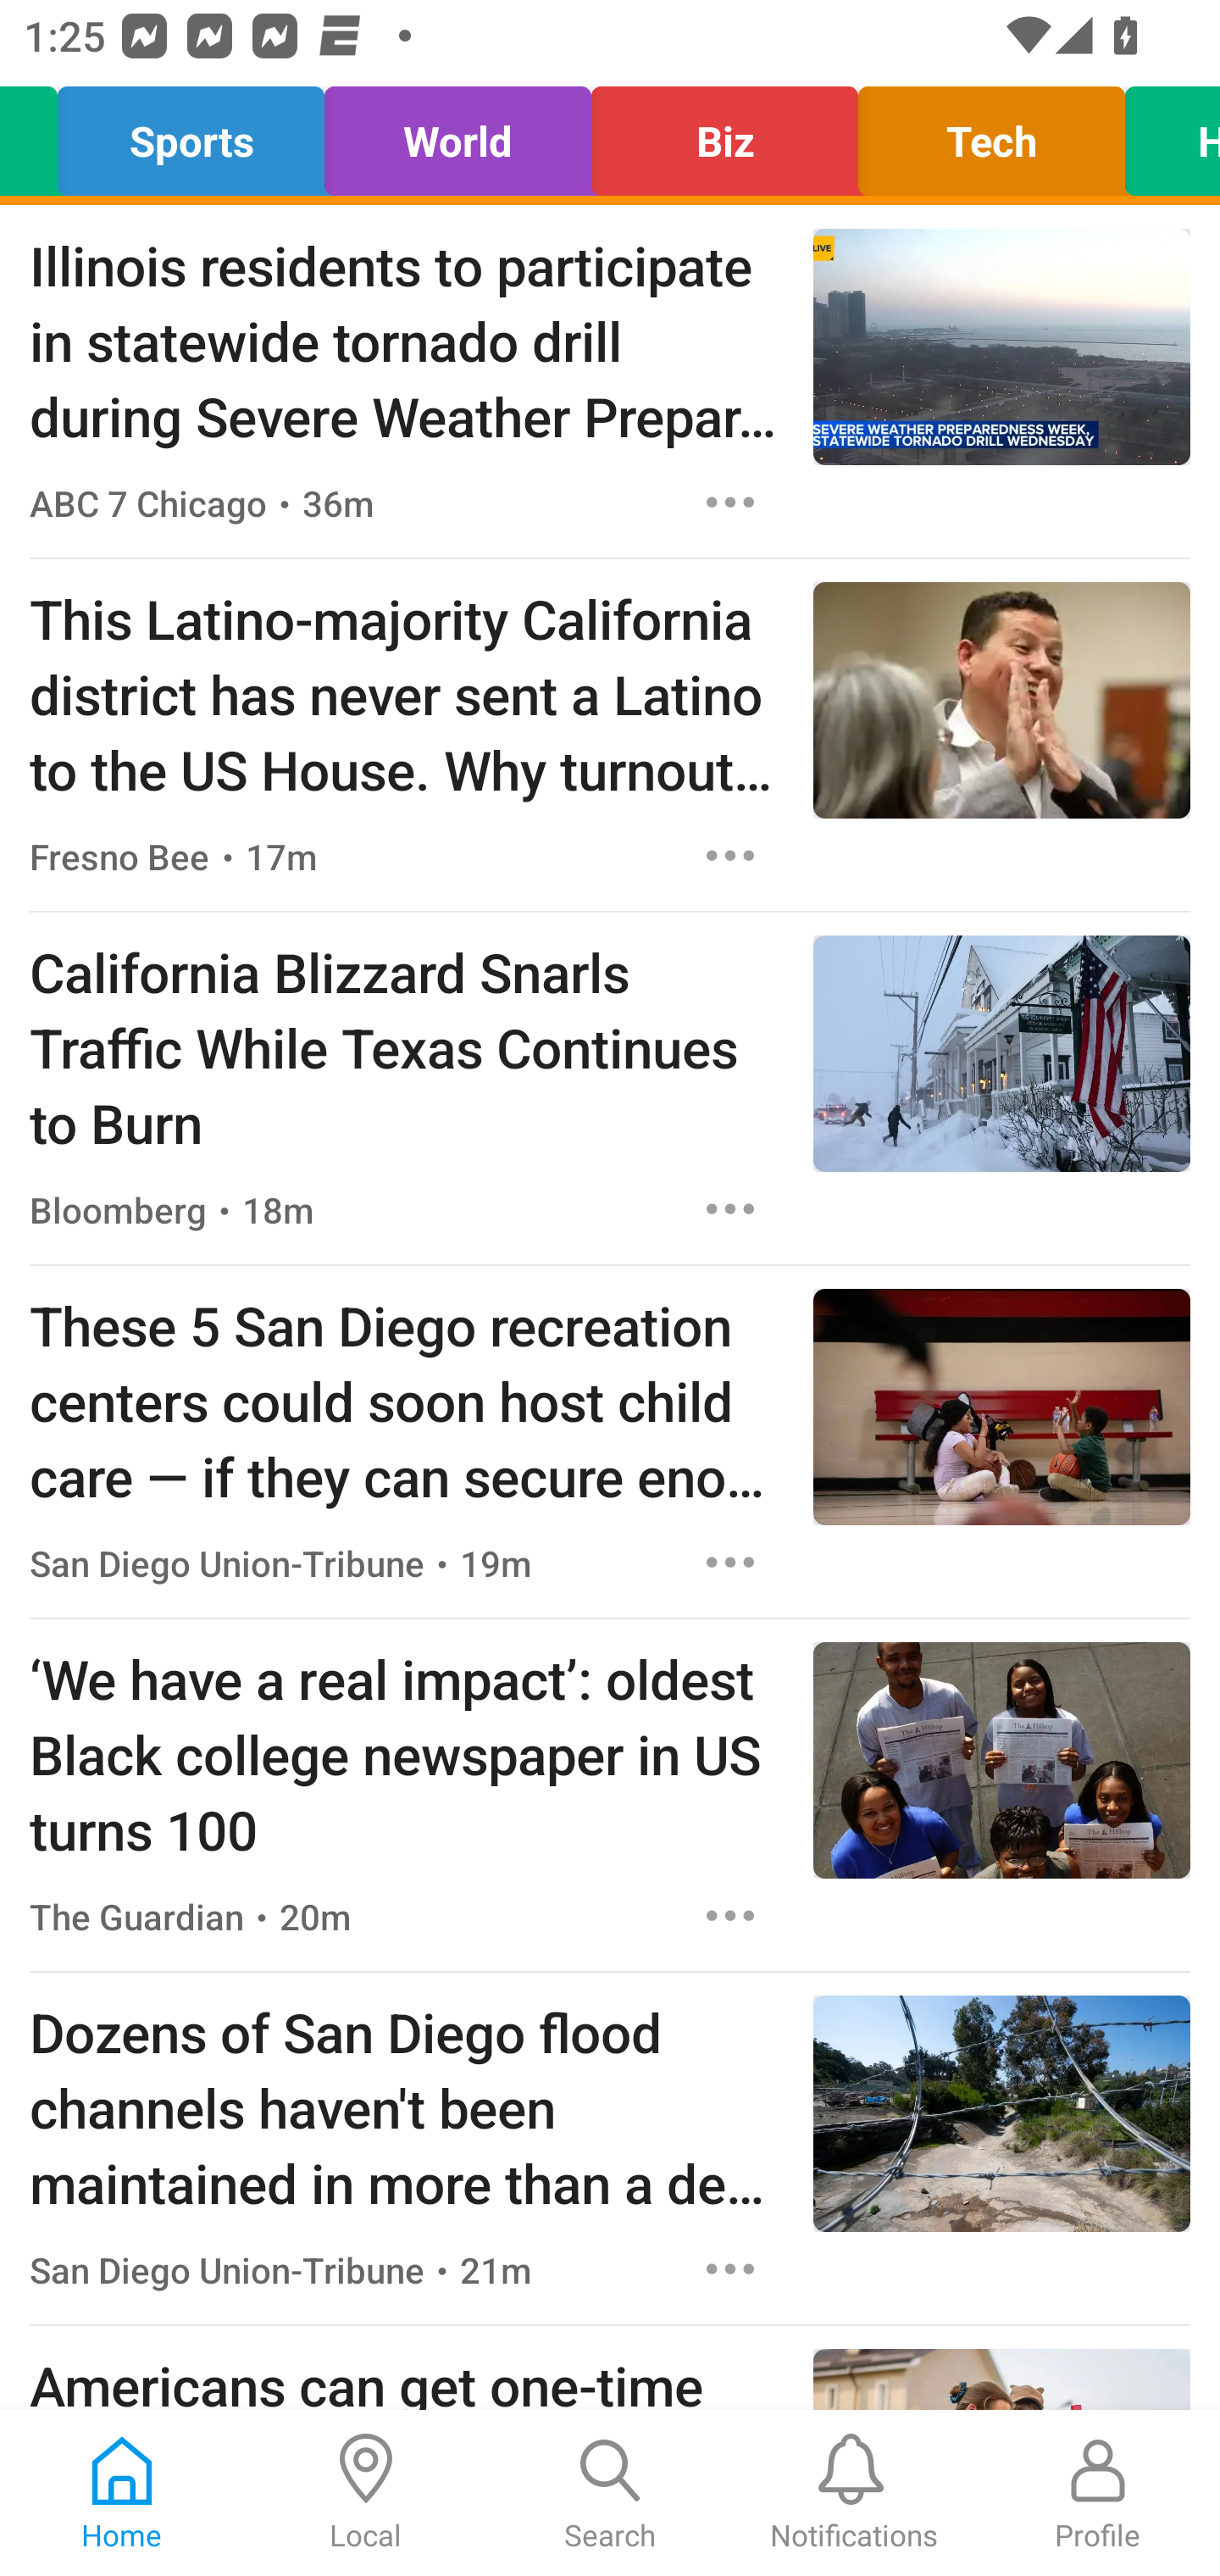  Describe the element at coordinates (730, 502) in the screenshot. I see `Options` at that location.